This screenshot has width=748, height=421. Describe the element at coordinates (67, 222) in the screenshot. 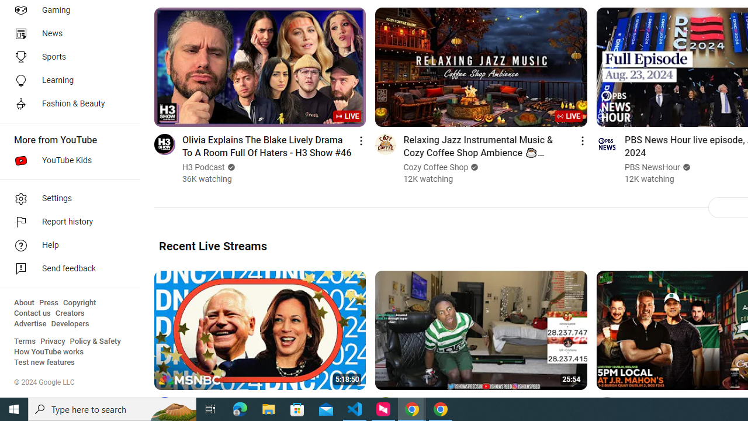

I see `Report history` at that location.